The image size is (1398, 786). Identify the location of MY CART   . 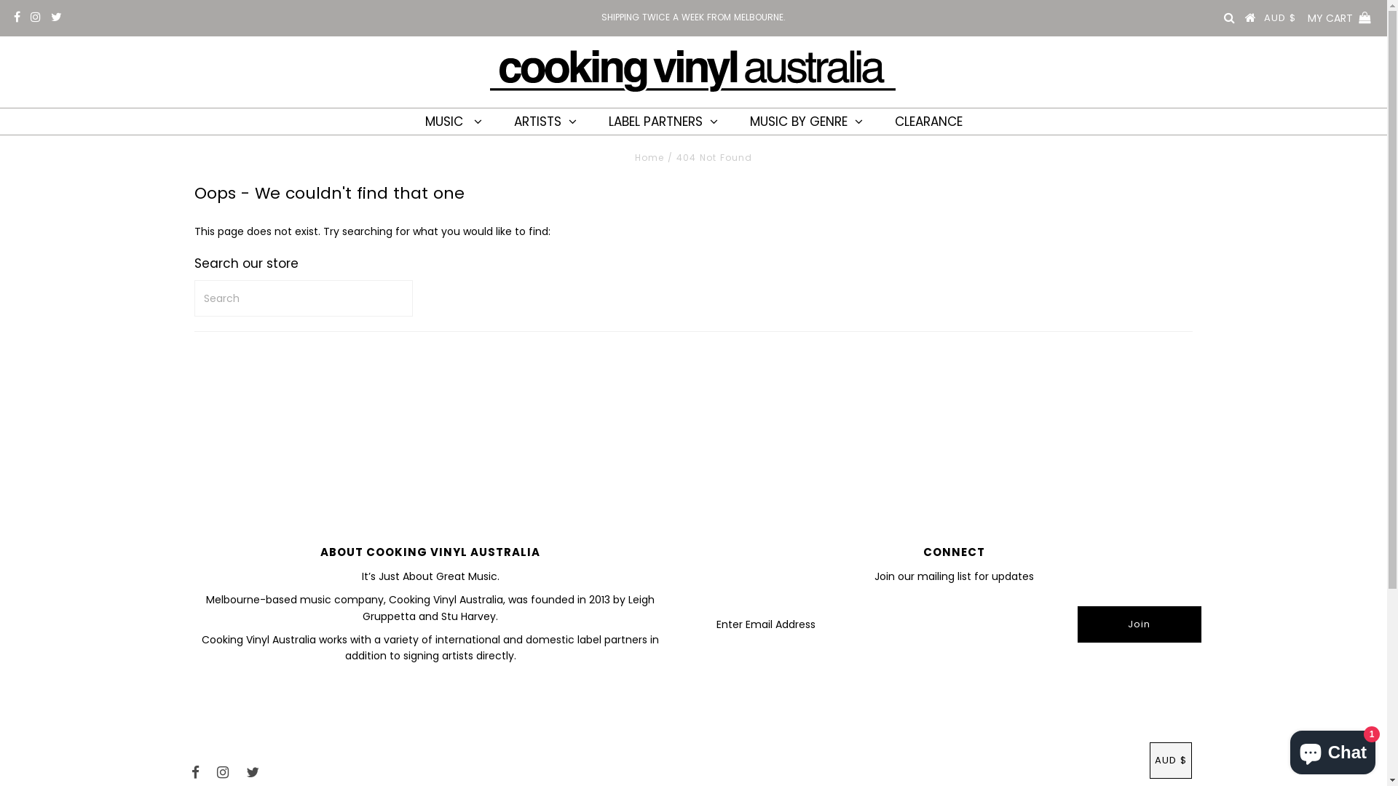
(1340, 18).